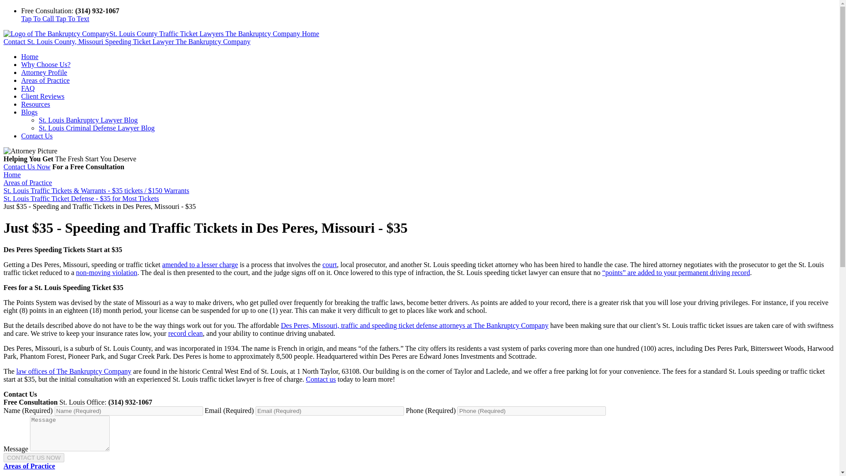 This screenshot has height=476, width=846. What do you see at coordinates (30, 56) in the screenshot?
I see `Home` at bounding box center [30, 56].